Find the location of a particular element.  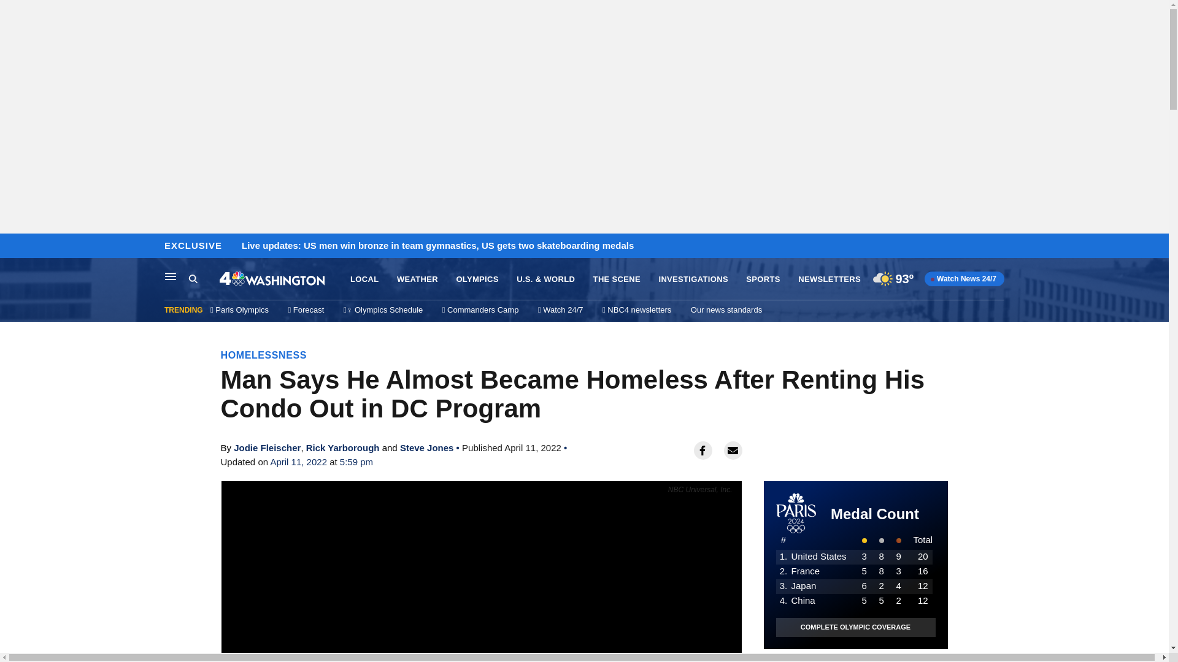

Search is located at coordinates (193, 278).